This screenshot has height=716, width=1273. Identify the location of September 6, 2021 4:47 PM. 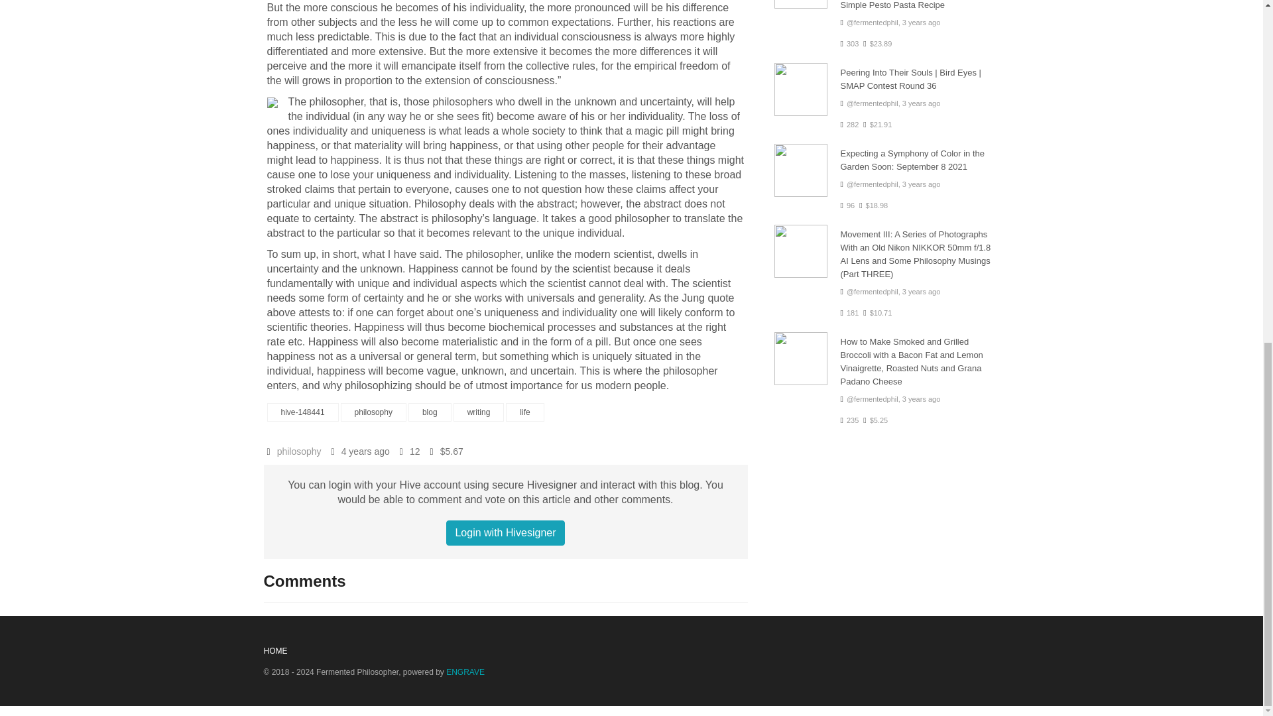
(922, 399).